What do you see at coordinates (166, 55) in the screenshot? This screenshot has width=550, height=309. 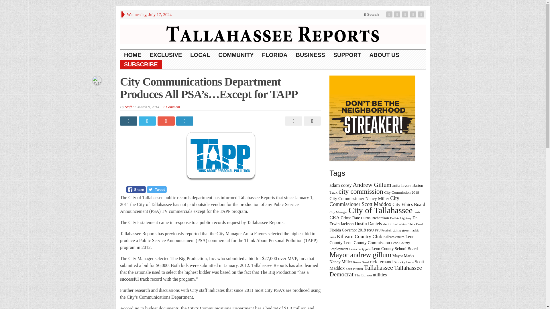 I see `EXCLUSIVE` at bounding box center [166, 55].